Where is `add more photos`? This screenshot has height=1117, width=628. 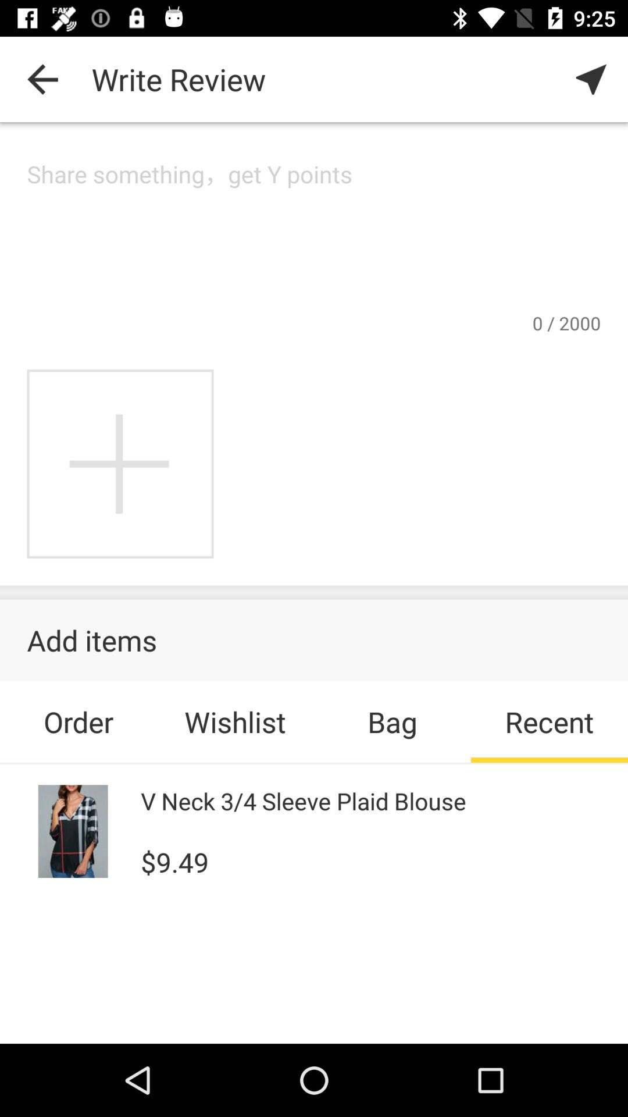
add more photos is located at coordinates (120, 464).